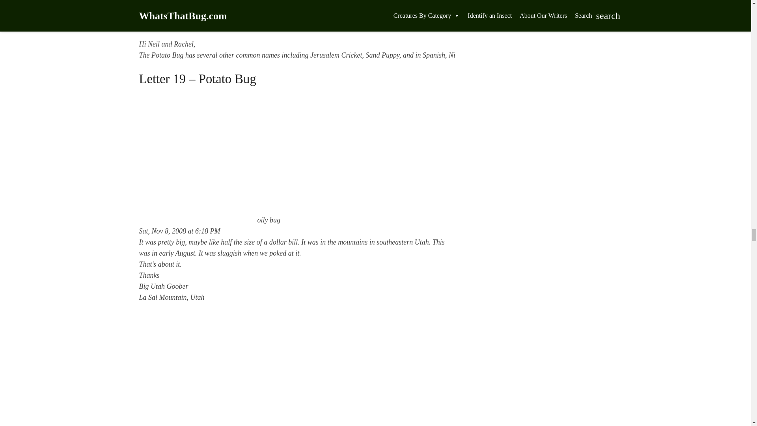 Image resolution: width=757 pixels, height=426 pixels. I want to click on Potato Bug, so click(198, 370).